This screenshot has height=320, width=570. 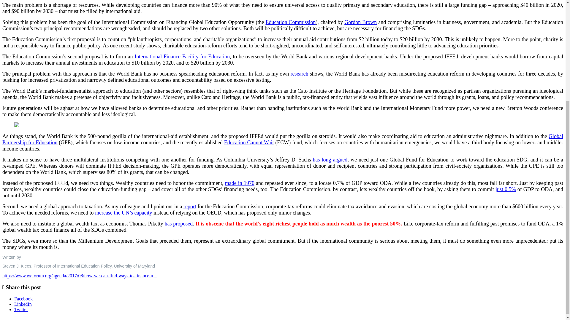 I want to click on LinkedIn, so click(x=23, y=304).